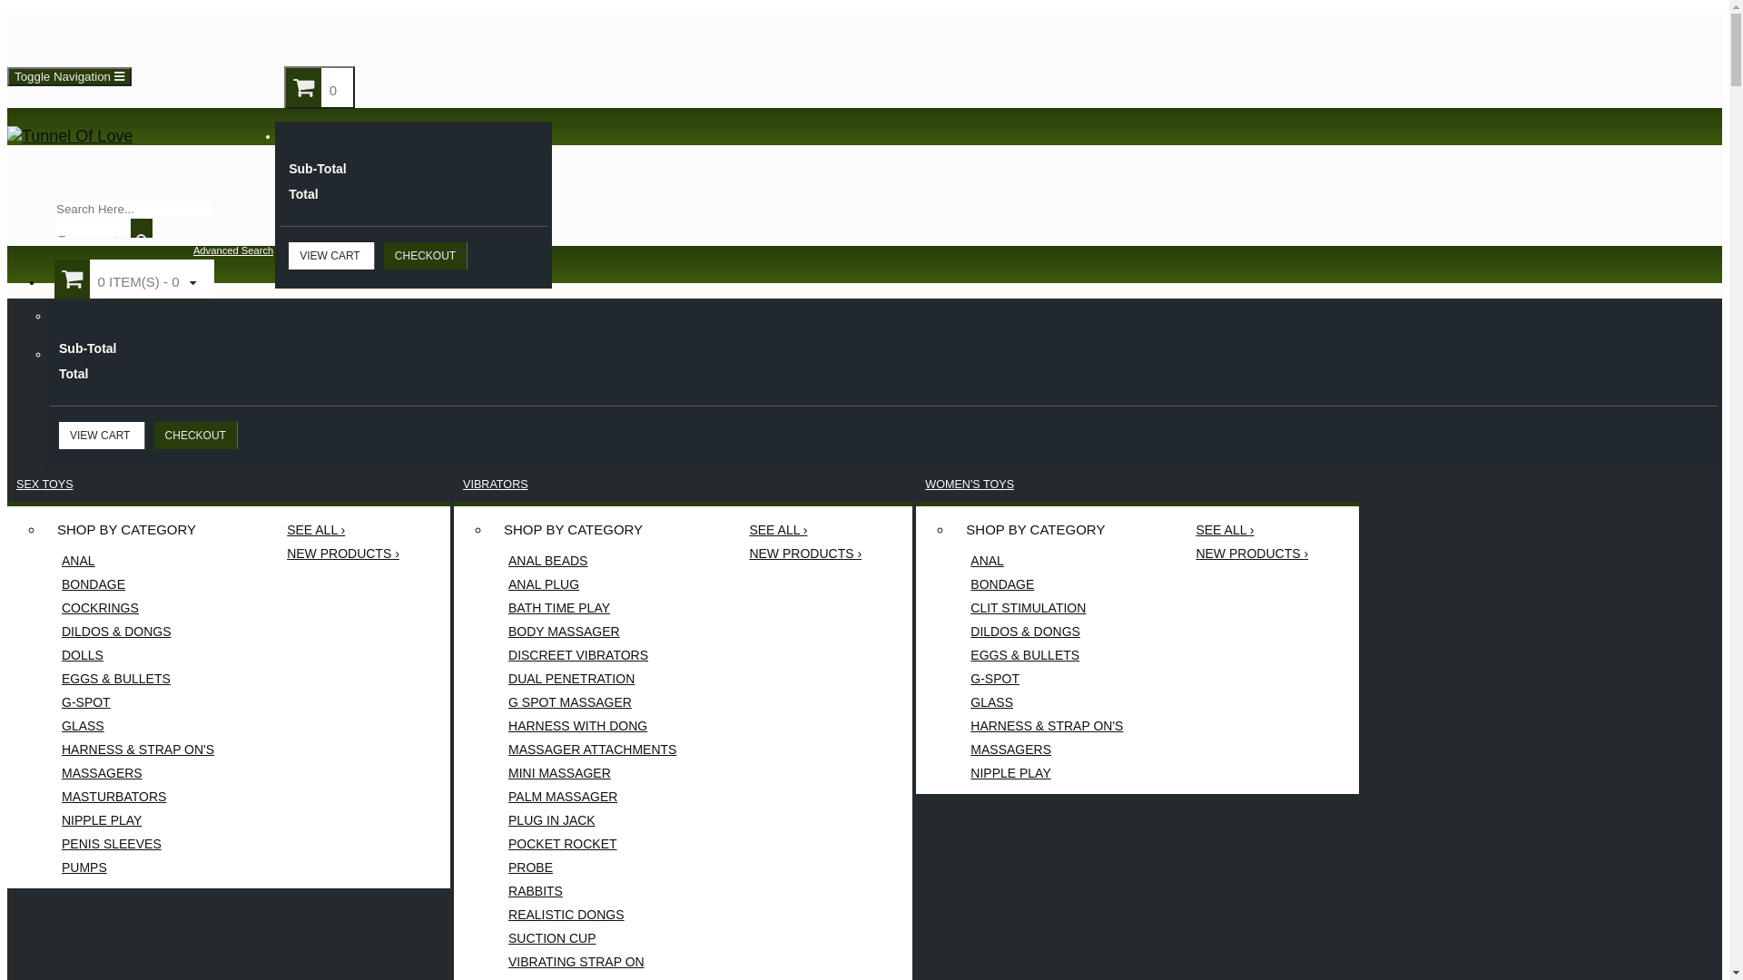  What do you see at coordinates (229, 36) in the screenshot?
I see `Create Wishlist` at bounding box center [229, 36].